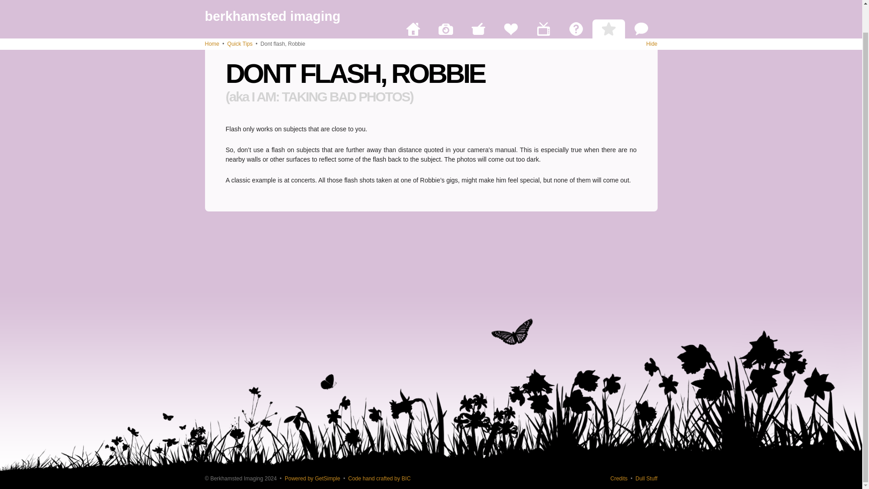  What do you see at coordinates (511, 5) in the screenshot?
I see `The "Things We Can Do To Help" bit.` at bounding box center [511, 5].